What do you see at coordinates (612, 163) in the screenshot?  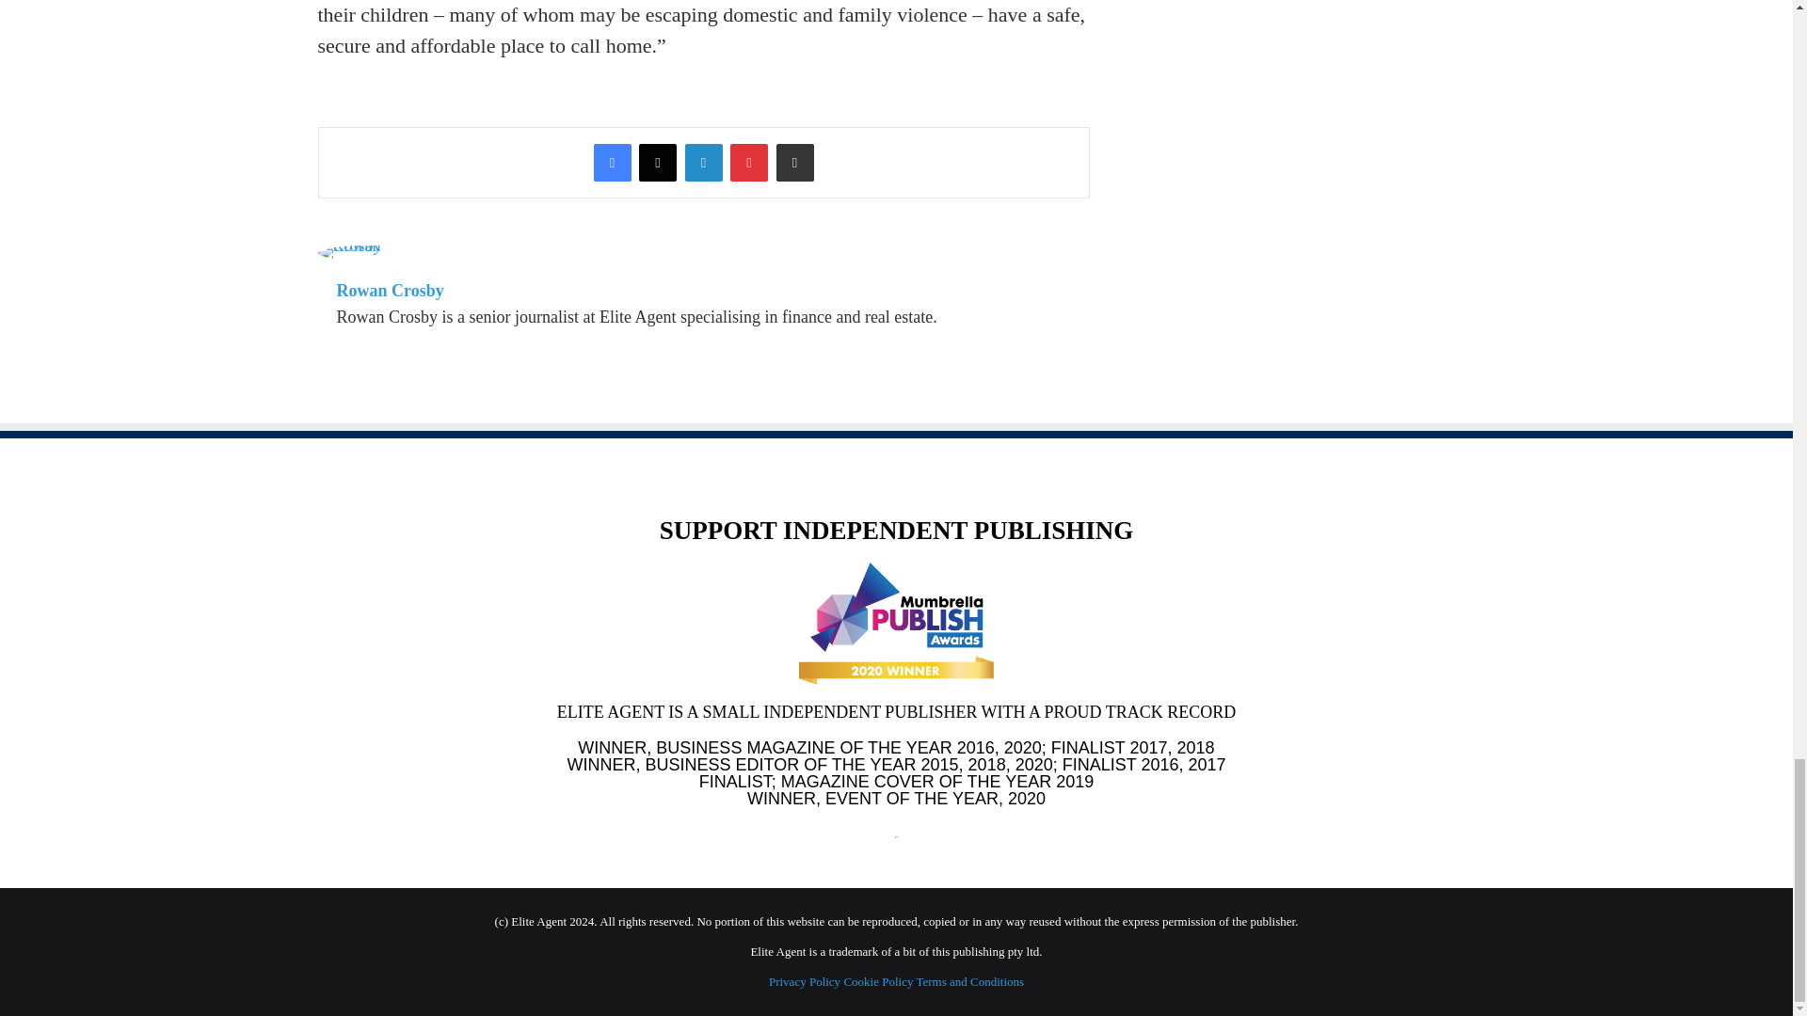 I see `Facebook` at bounding box center [612, 163].